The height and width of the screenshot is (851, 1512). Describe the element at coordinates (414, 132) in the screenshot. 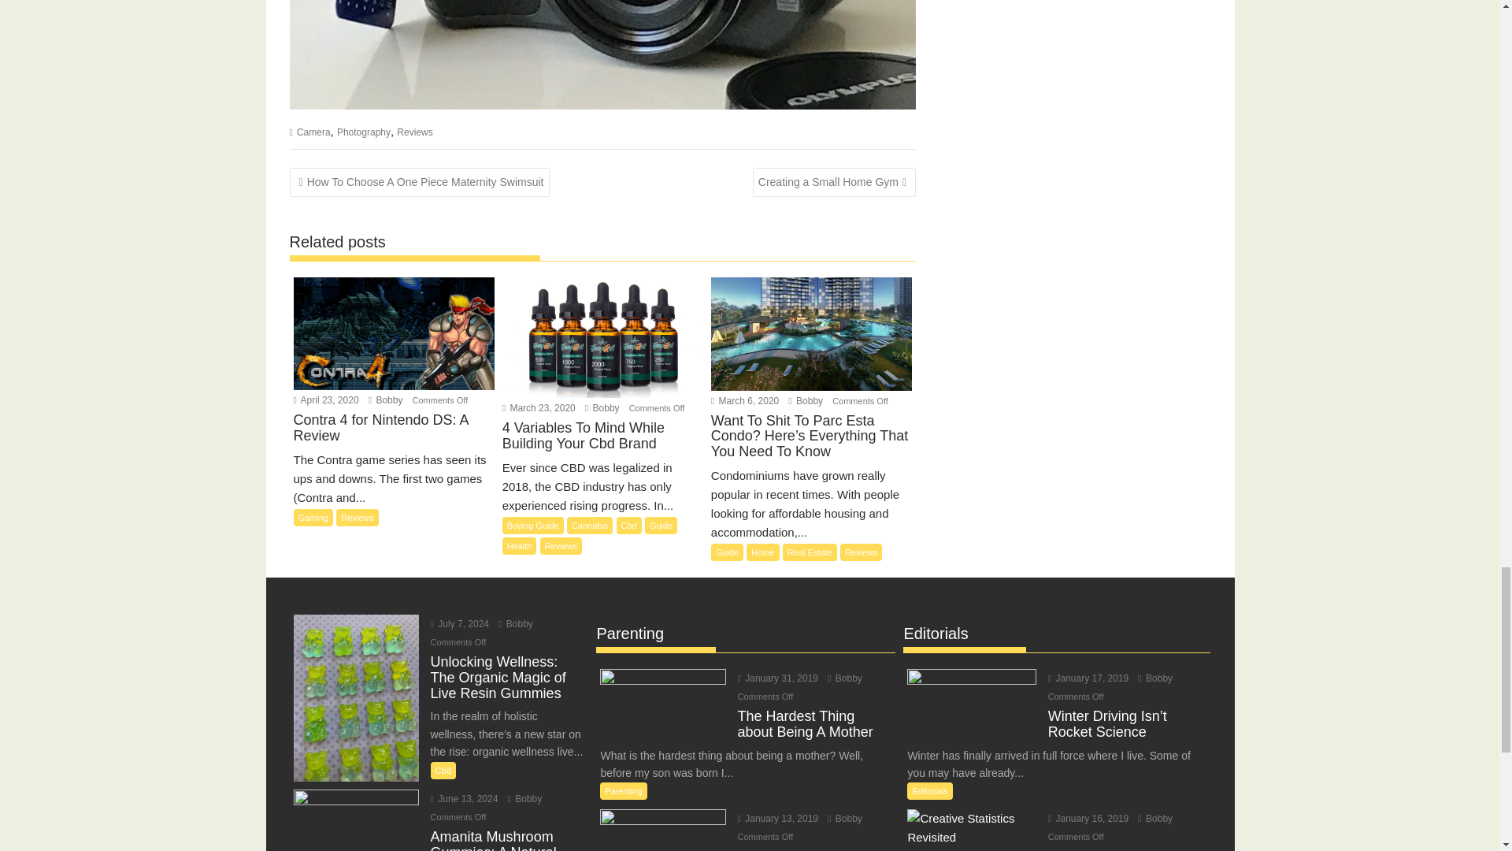

I see `Reviews` at that location.